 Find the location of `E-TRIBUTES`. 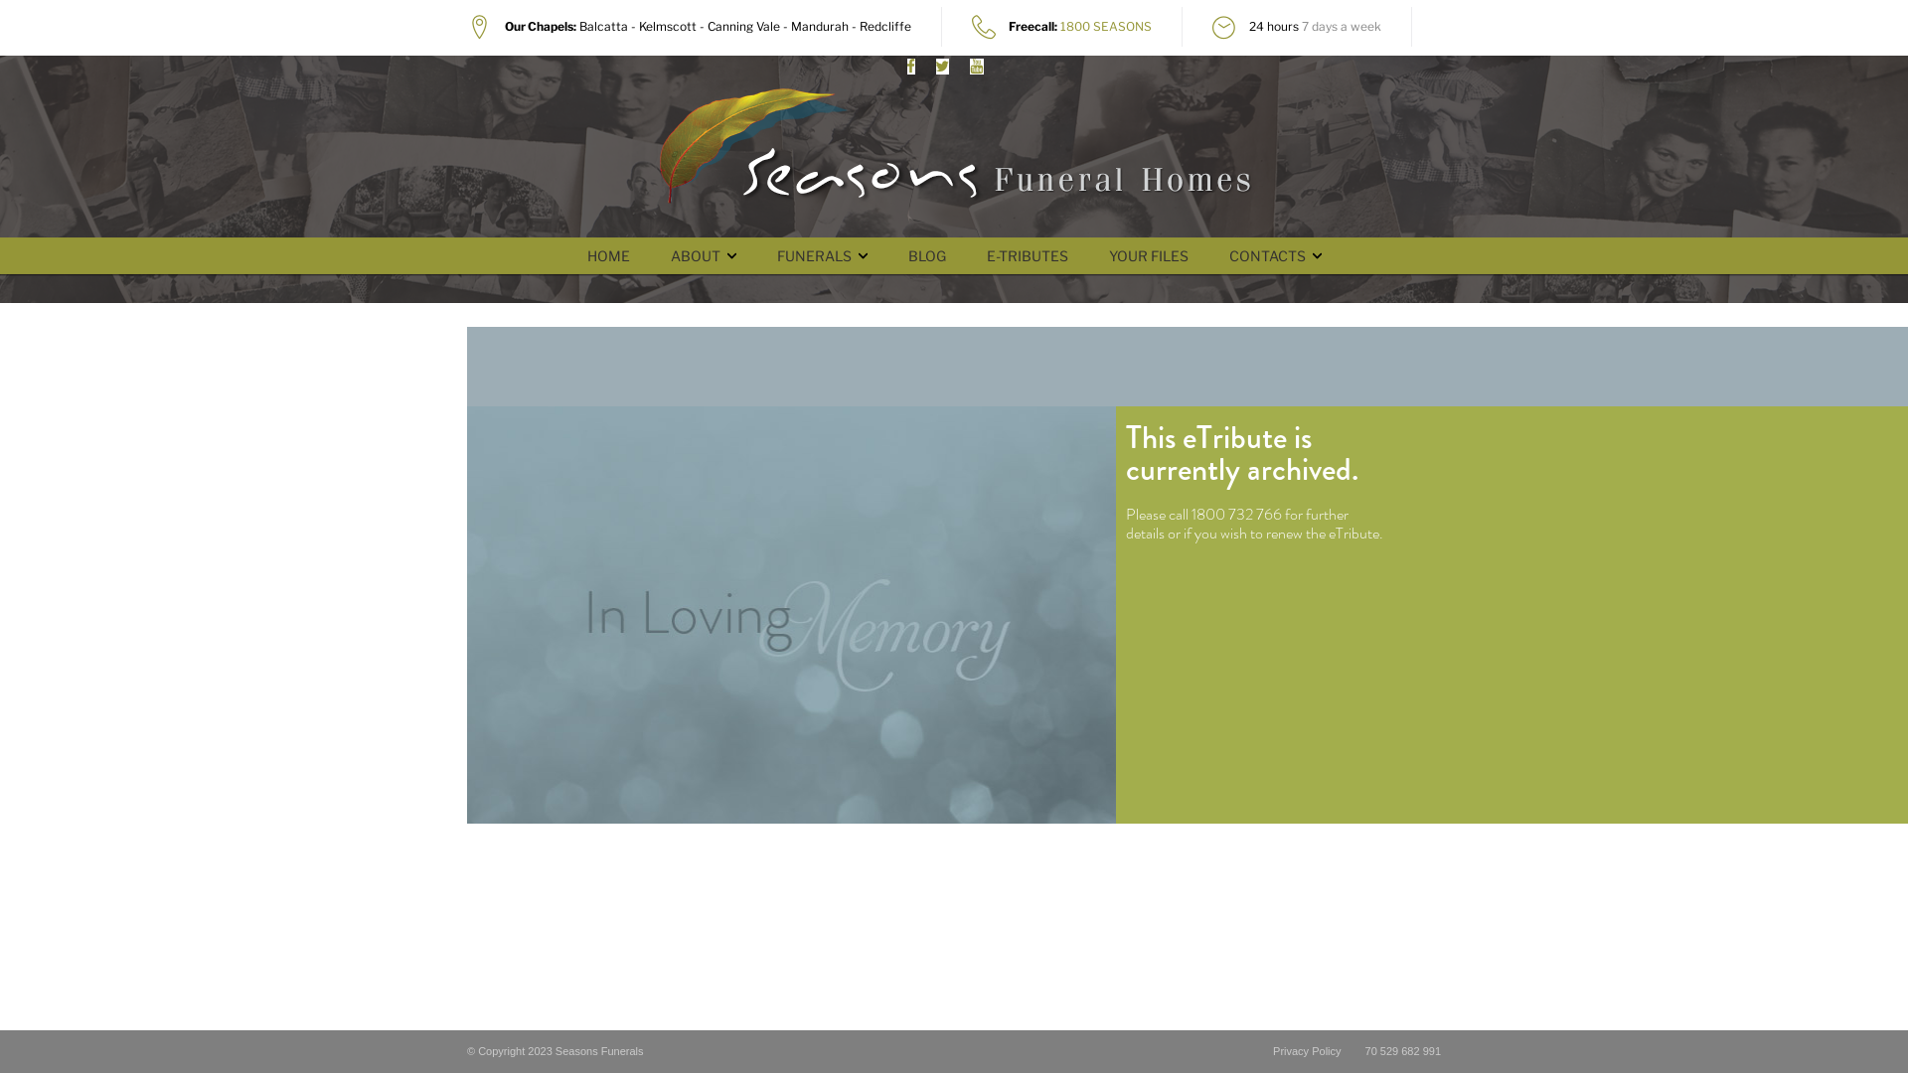

E-TRIBUTES is located at coordinates (1027, 256).